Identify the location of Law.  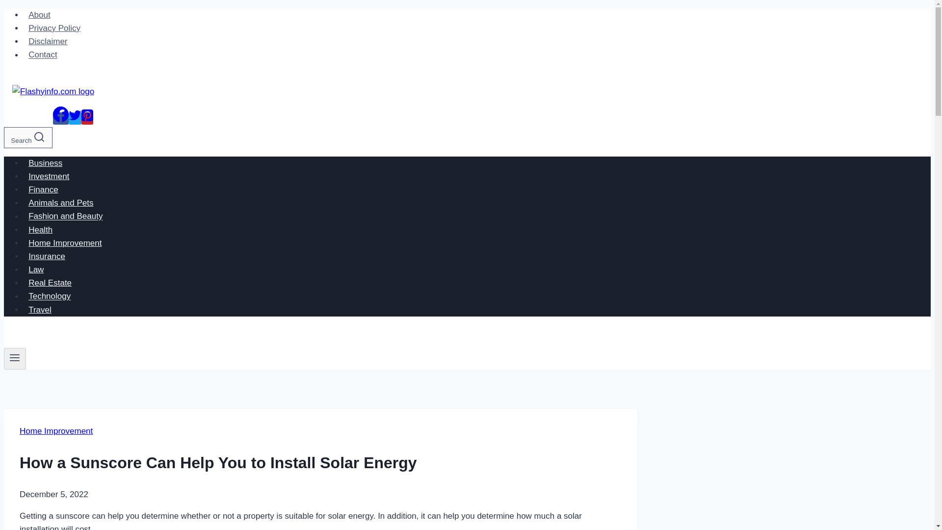
(36, 270).